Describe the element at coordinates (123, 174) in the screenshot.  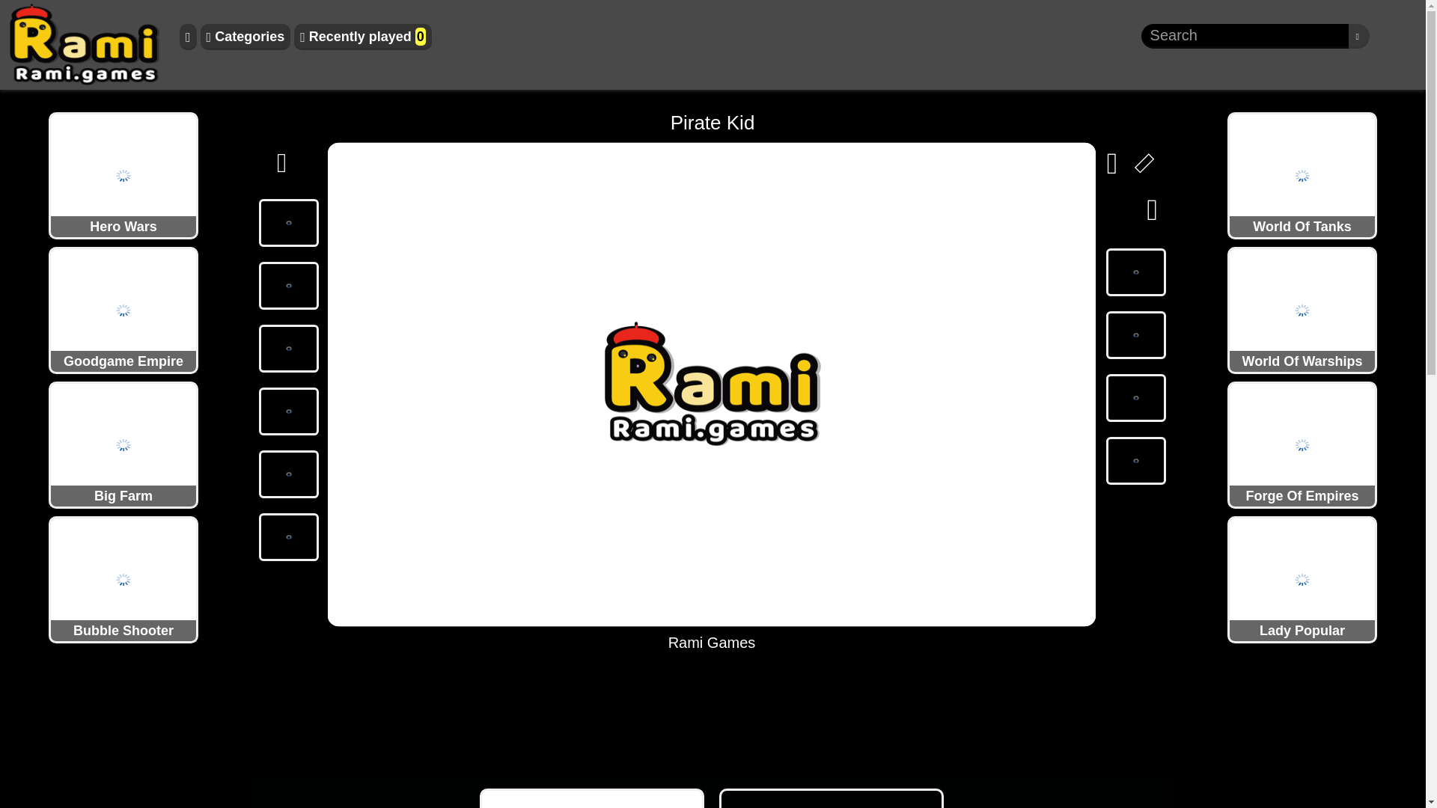
I see `Hero Wars` at that location.